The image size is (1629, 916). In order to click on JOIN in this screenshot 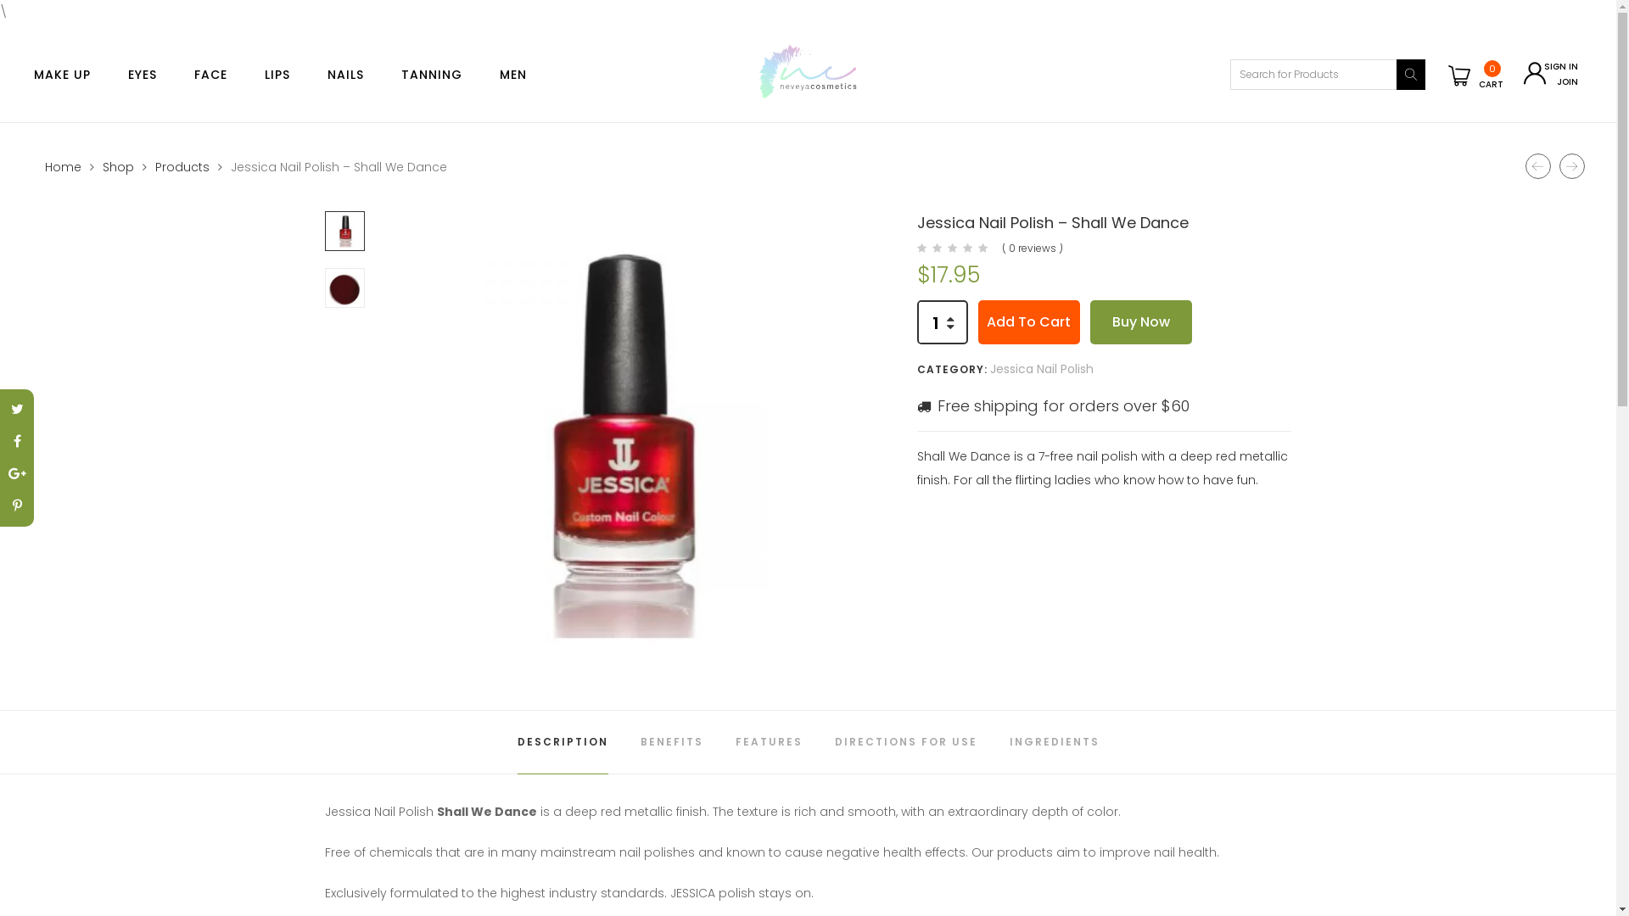, I will do `click(1568, 82)`.